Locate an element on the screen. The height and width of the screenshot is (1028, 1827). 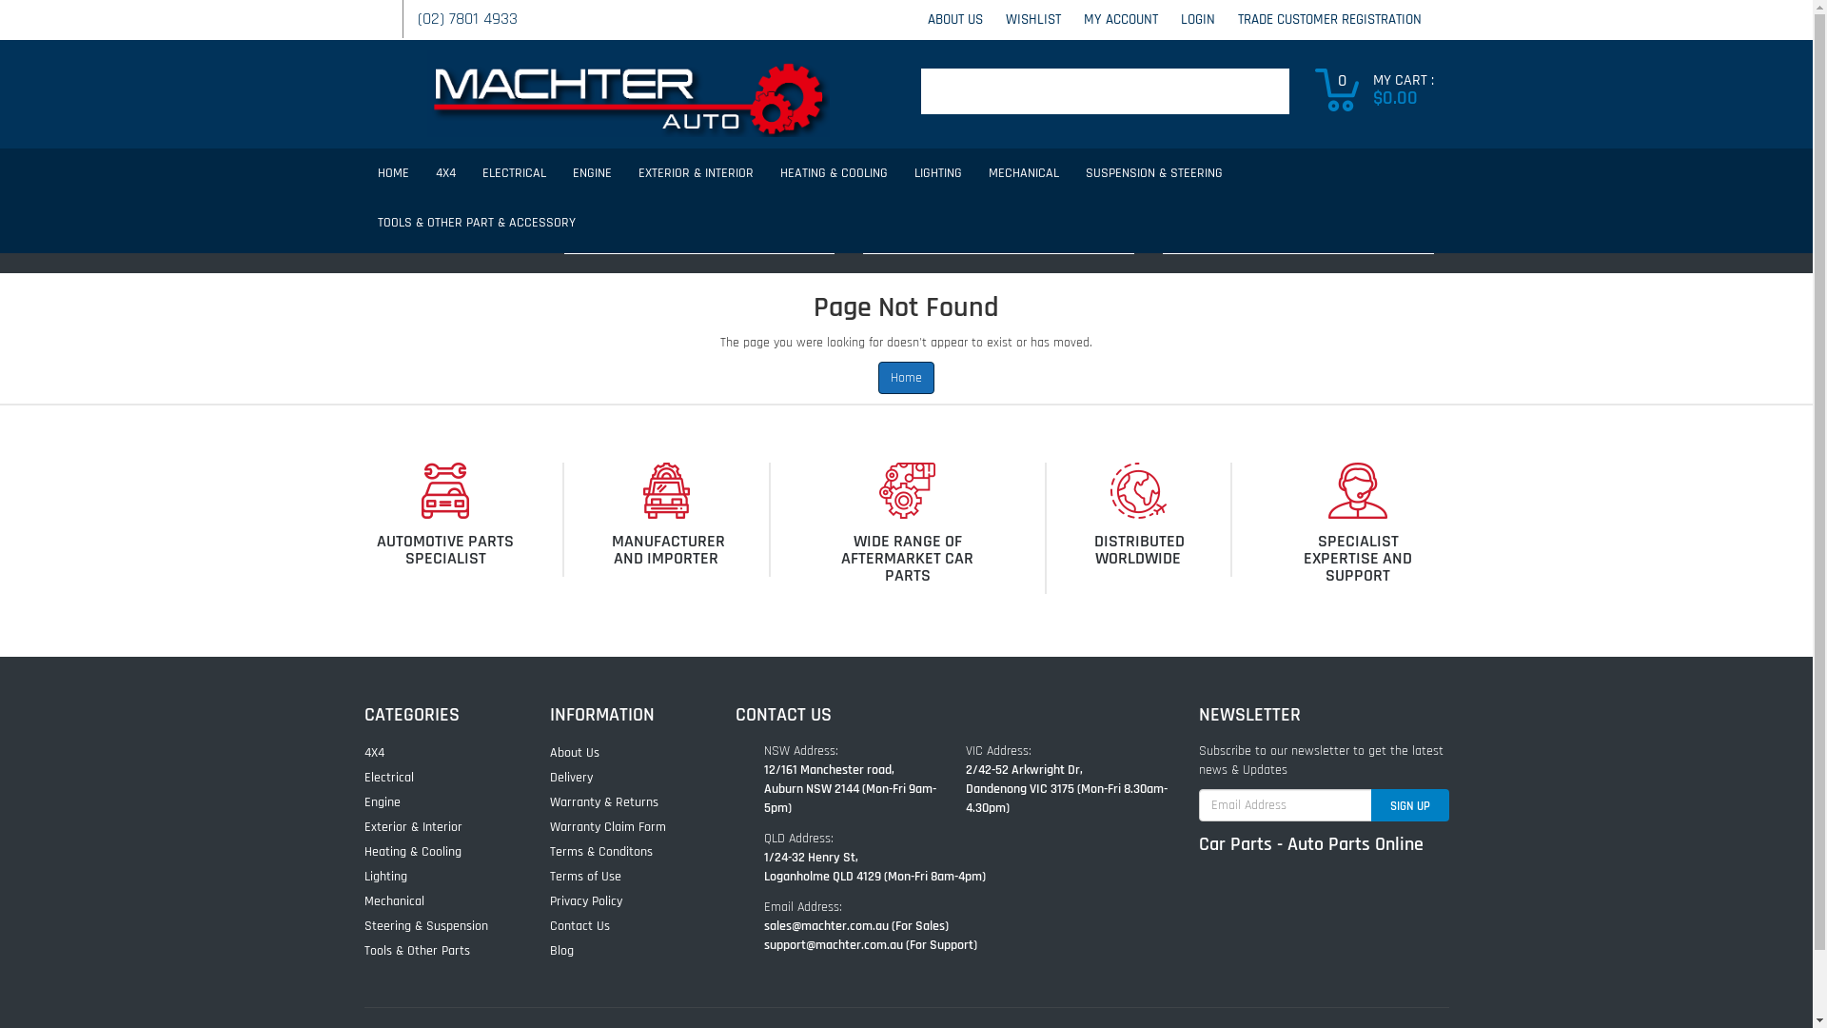
Blog is located at coordinates (620, 951).